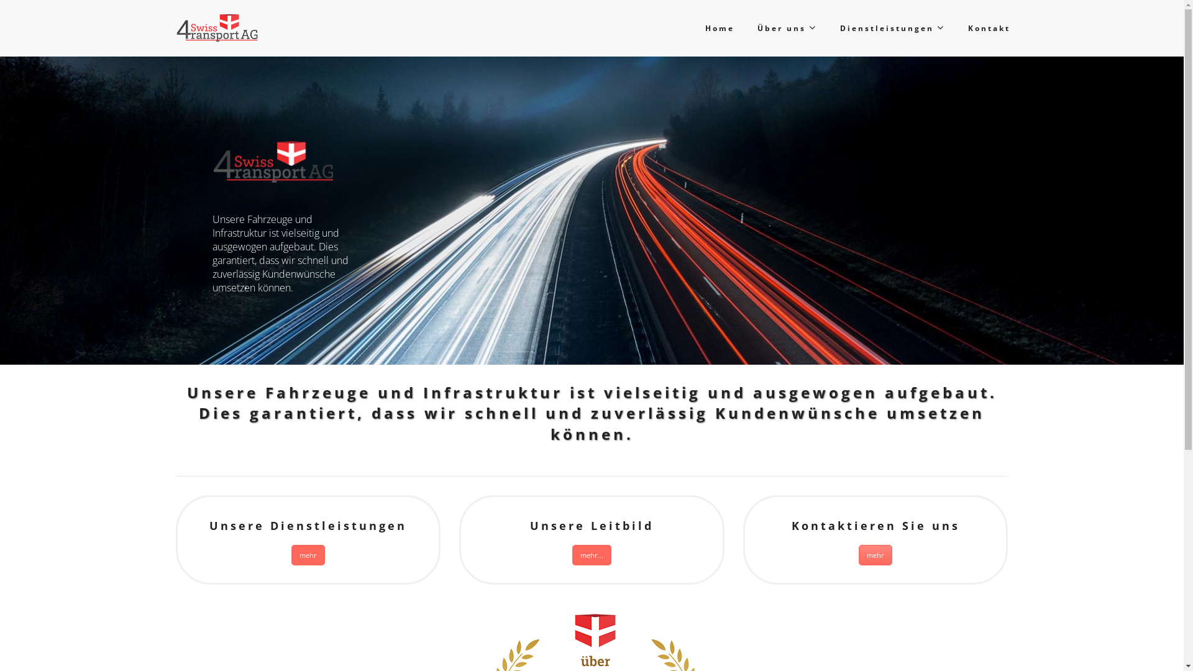 This screenshot has height=671, width=1193. I want to click on mehr, so click(875, 555).